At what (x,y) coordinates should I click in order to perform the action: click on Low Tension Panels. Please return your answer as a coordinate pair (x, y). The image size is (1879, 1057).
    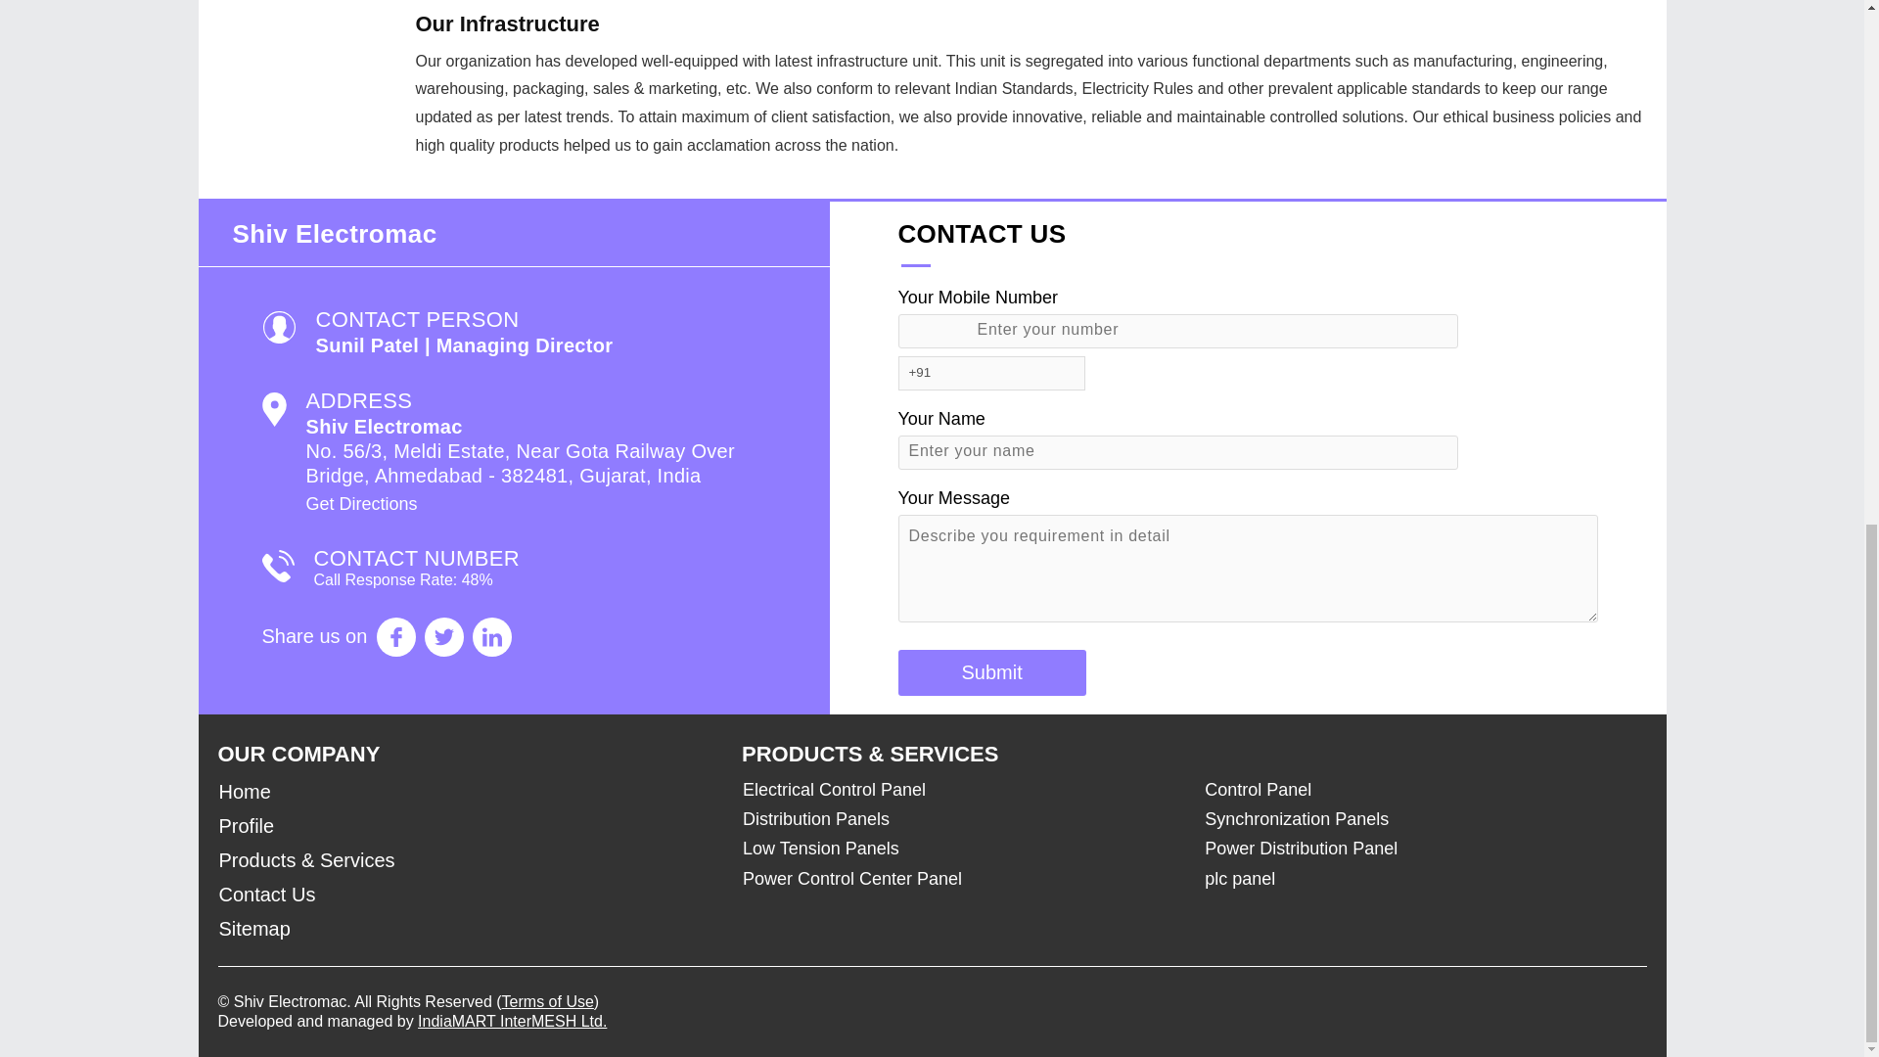
    Looking at the image, I should click on (953, 849).